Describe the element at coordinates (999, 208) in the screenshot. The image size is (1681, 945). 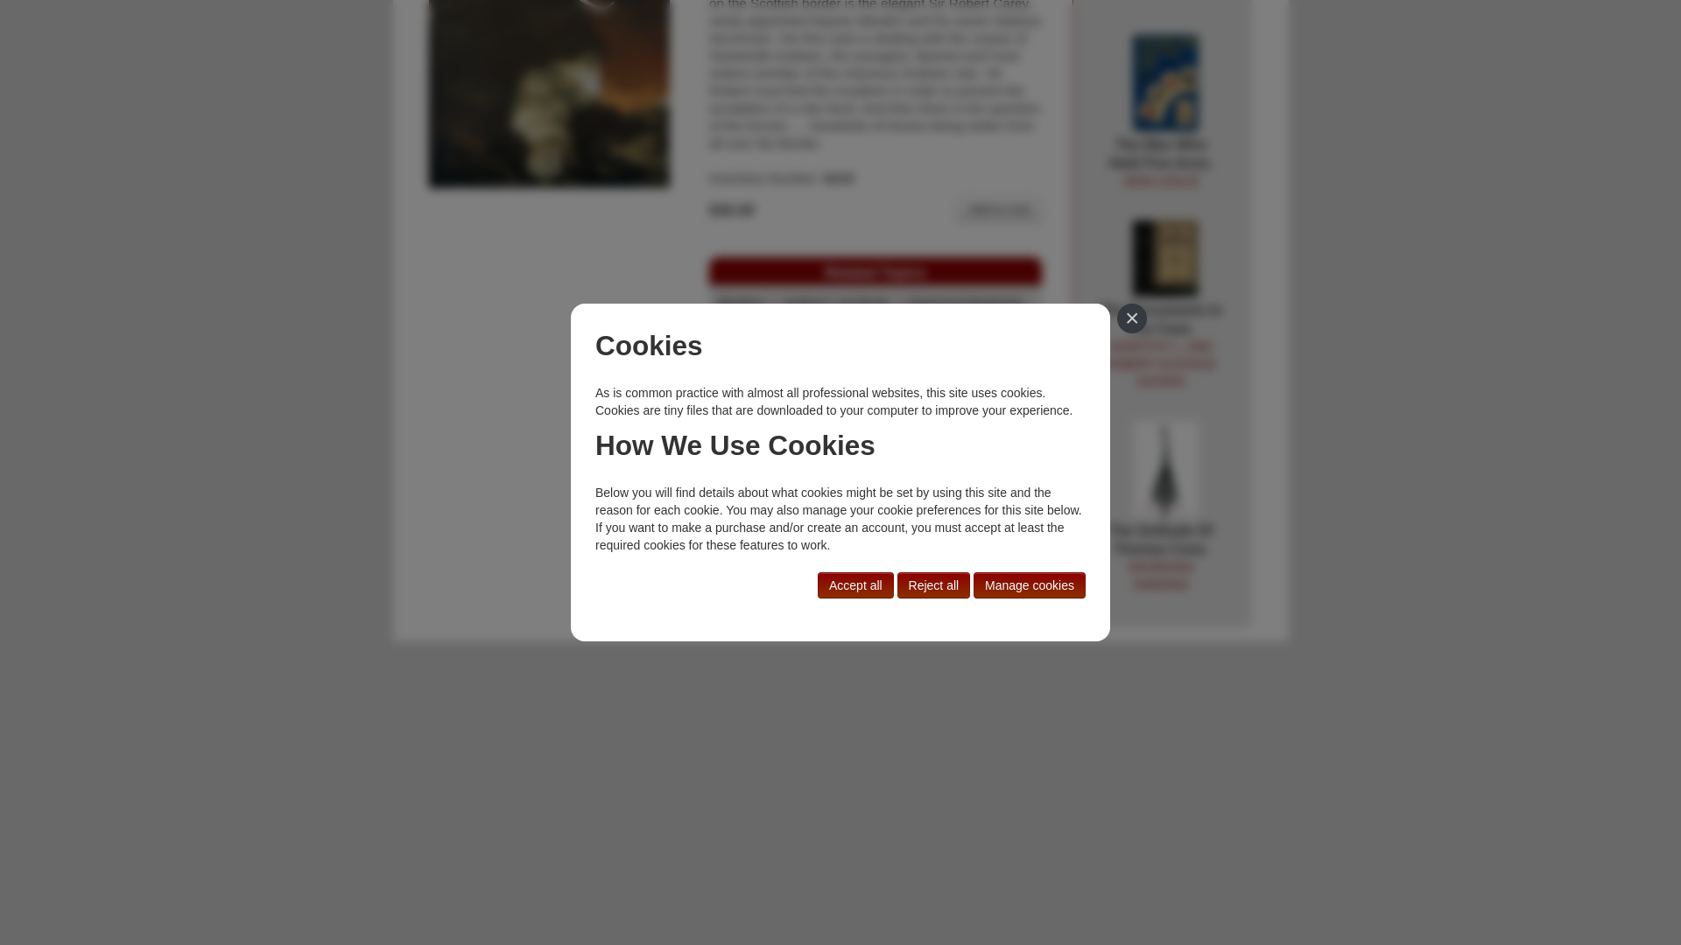
I see `The Solitude Of Thomas Cave.` at that location.